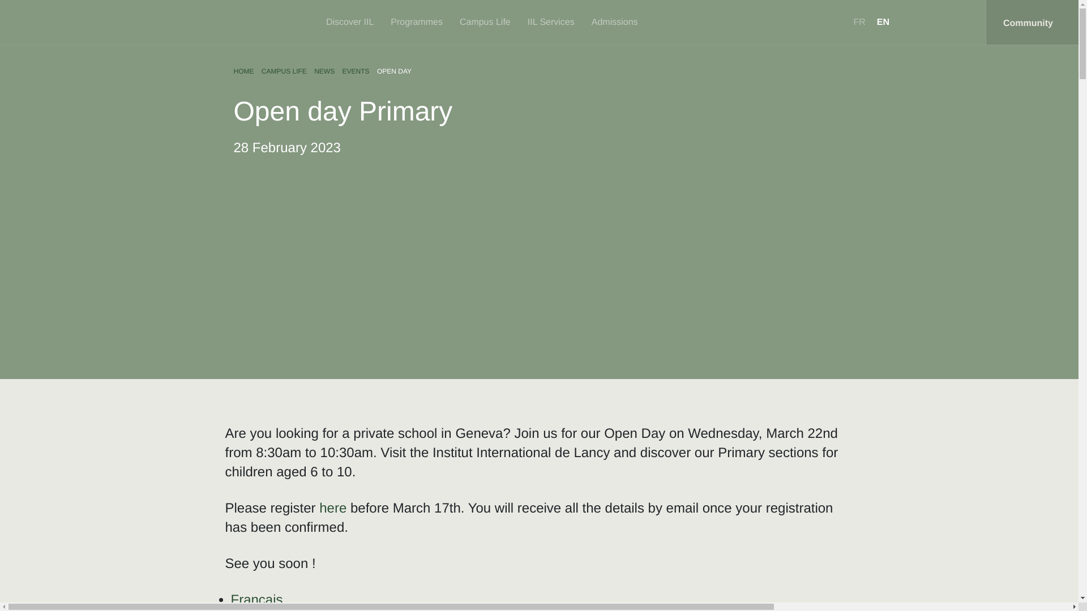 This screenshot has width=1087, height=611. I want to click on Discover IIL, so click(352, 23).